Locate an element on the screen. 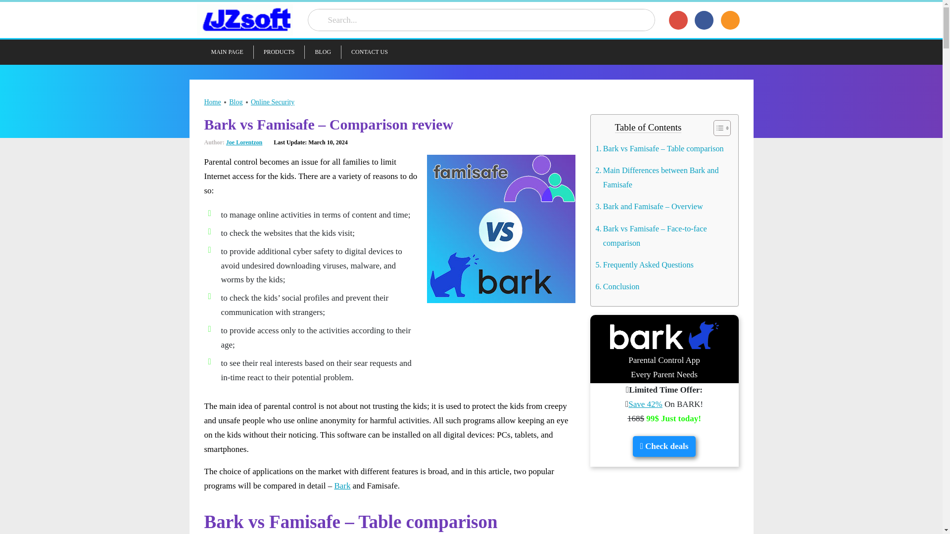 This screenshot has width=950, height=534. Frequently Asked Questions is located at coordinates (644, 264).